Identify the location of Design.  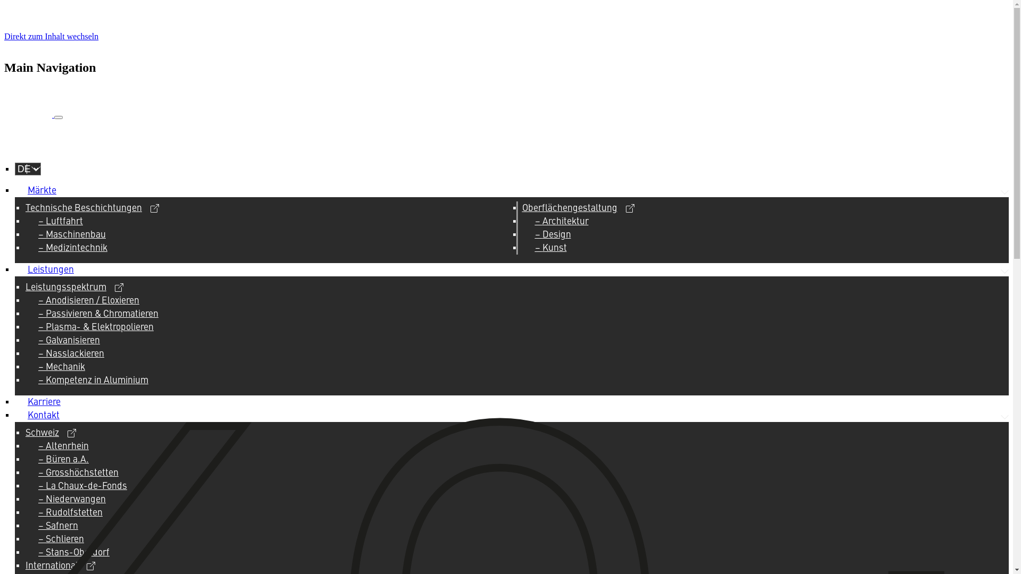
(553, 235).